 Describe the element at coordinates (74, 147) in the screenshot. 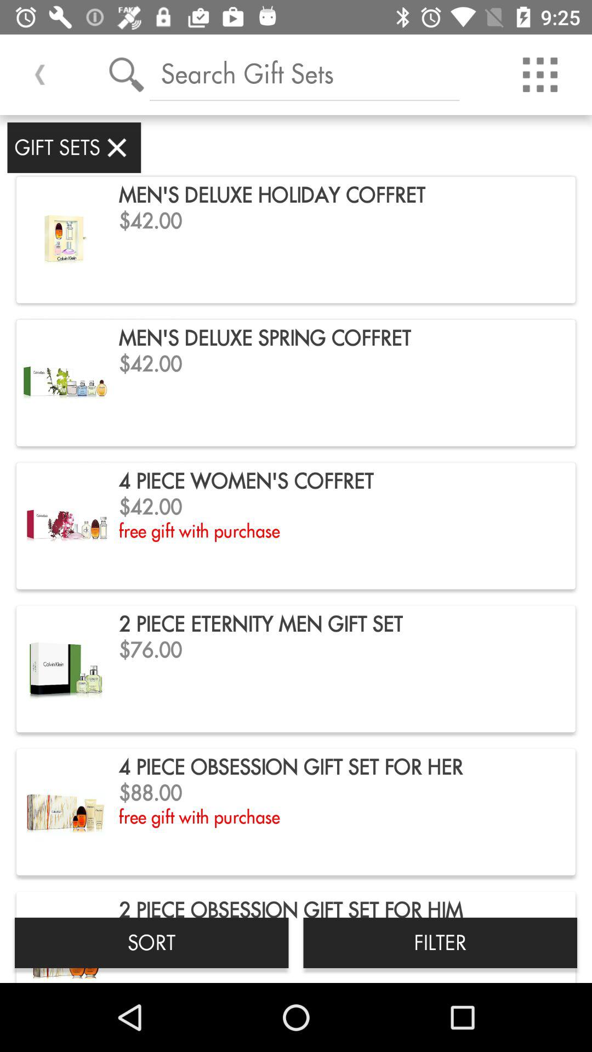

I see `turn off gift sets item` at that location.